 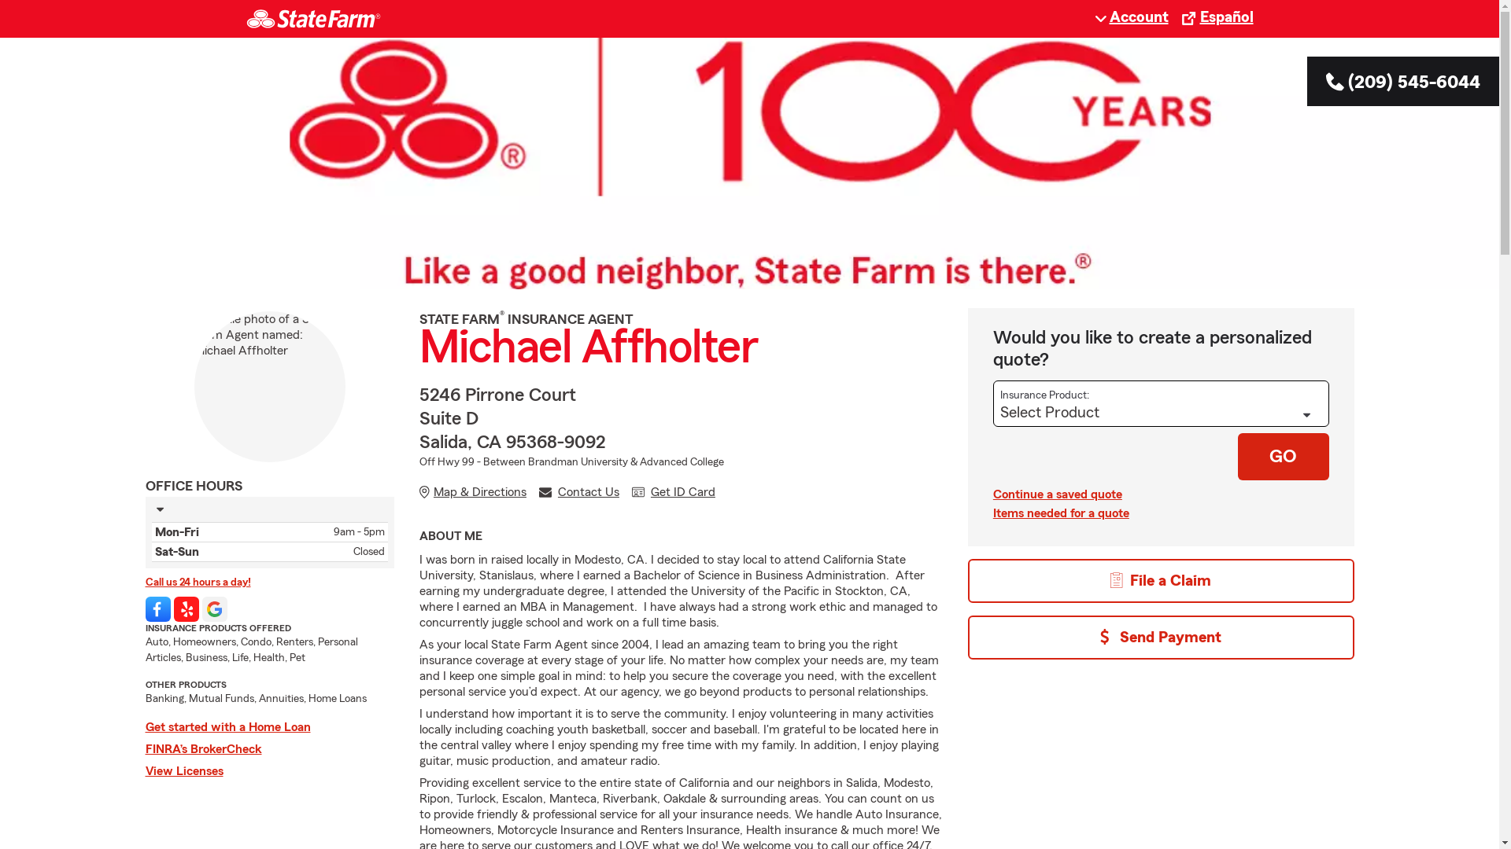 What do you see at coordinates (473, 492) in the screenshot?
I see `Map & Directions` at bounding box center [473, 492].